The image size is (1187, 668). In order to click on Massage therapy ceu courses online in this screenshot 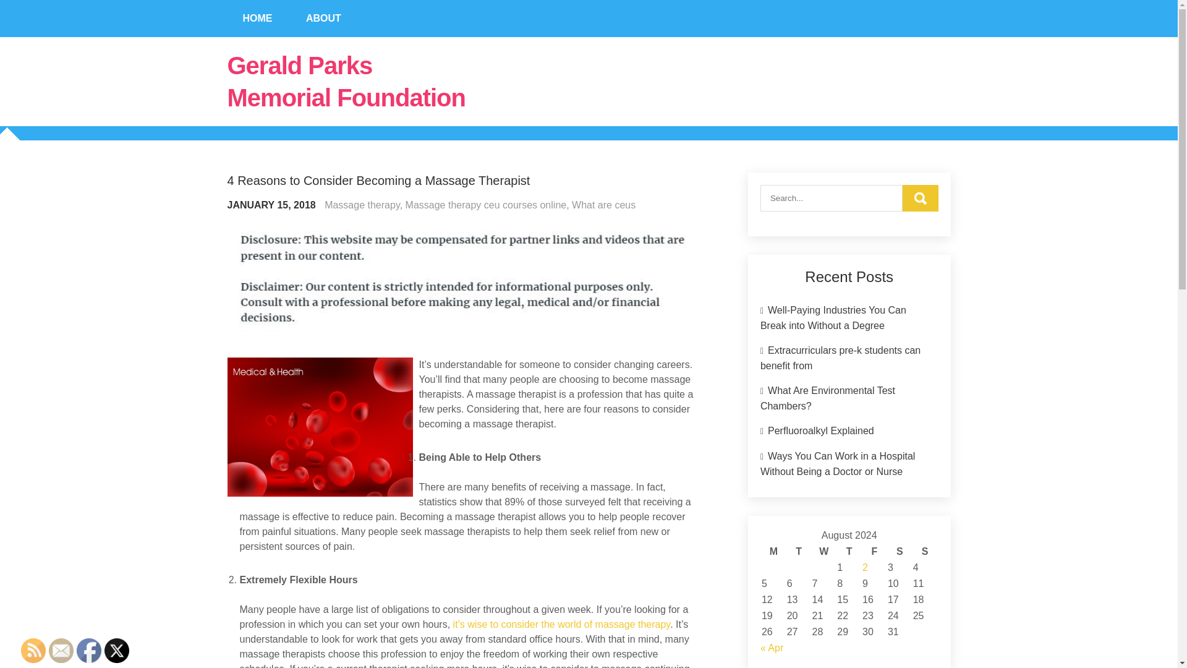, I will do `click(486, 205)`.